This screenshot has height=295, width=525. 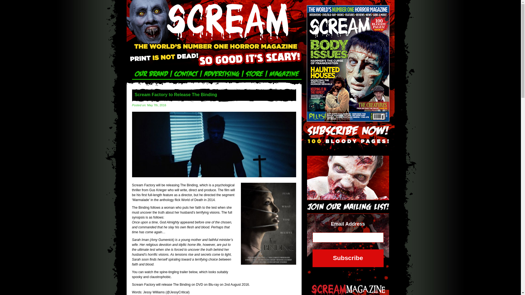 I want to click on Subscribe, so click(x=348, y=258).